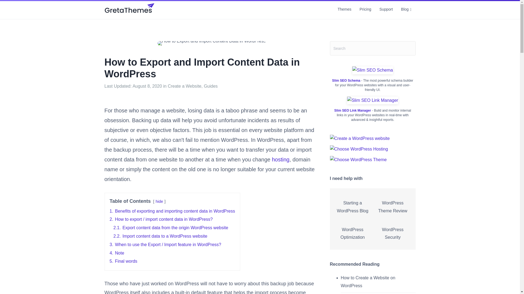 The image size is (524, 294). Describe the element at coordinates (211, 86) in the screenshot. I see `Guides` at that location.